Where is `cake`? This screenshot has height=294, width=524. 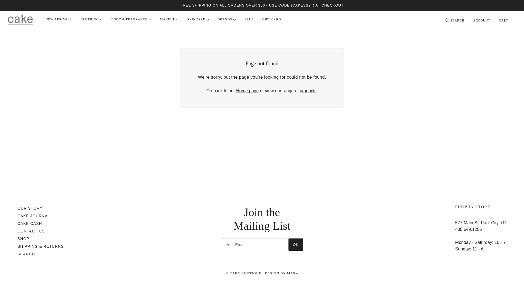 cake is located at coordinates (20, 20).